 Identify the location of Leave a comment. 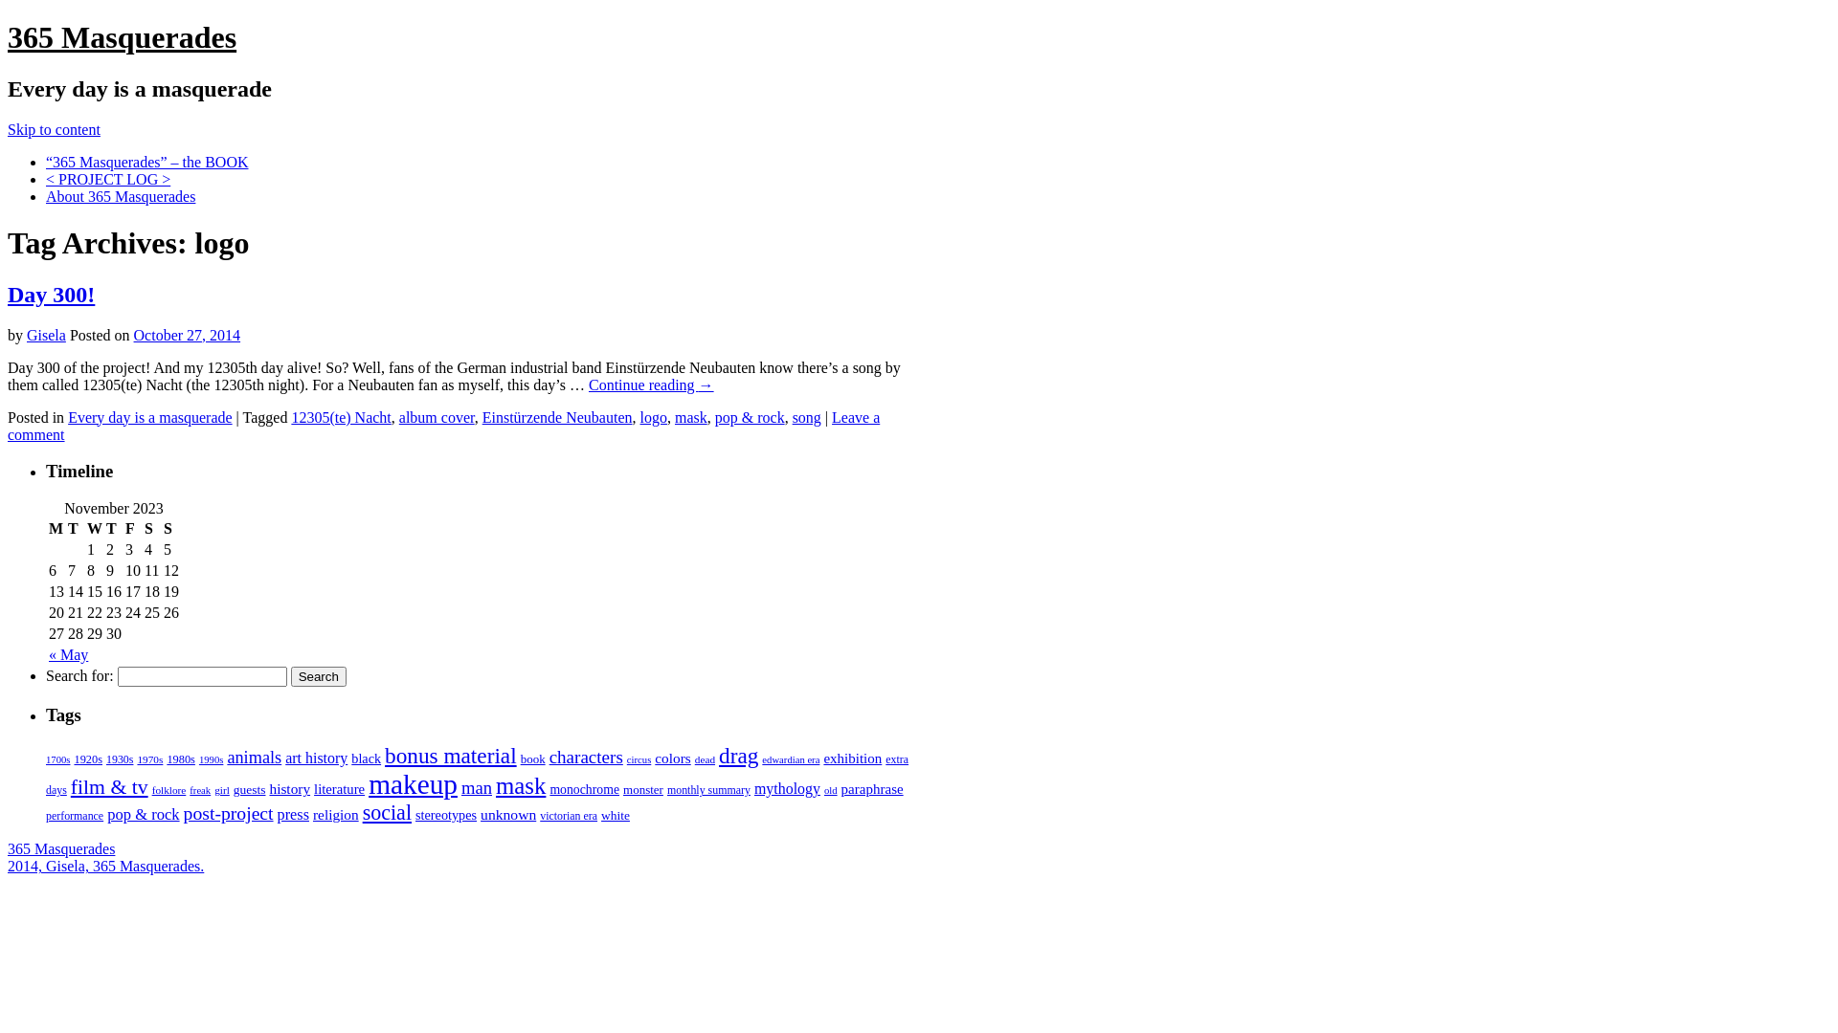
(444, 427).